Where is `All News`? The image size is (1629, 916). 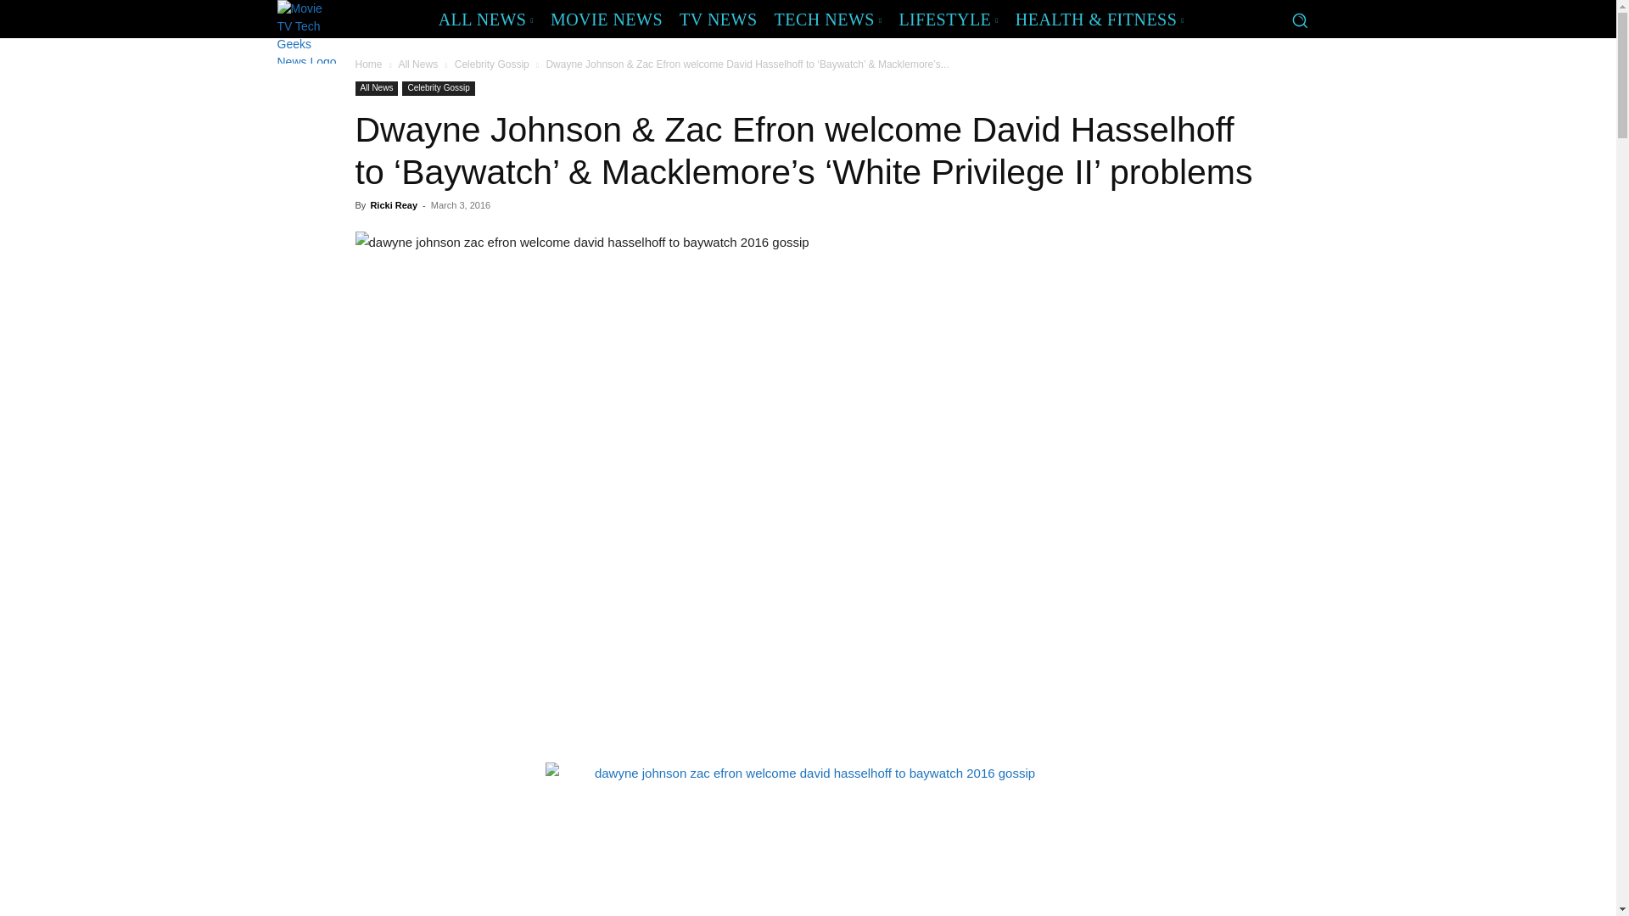 All News is located at coordinates (417, 64).